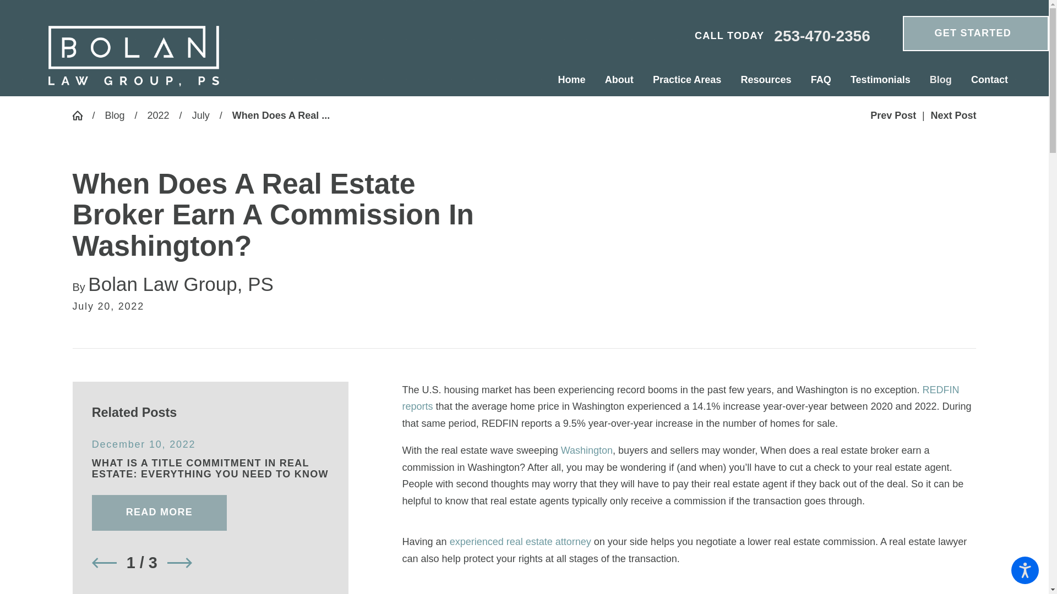  What do you see at coordinates (687, 80) in the screenshot?
I see `Practice Areas` at bounding box center [687, 80].